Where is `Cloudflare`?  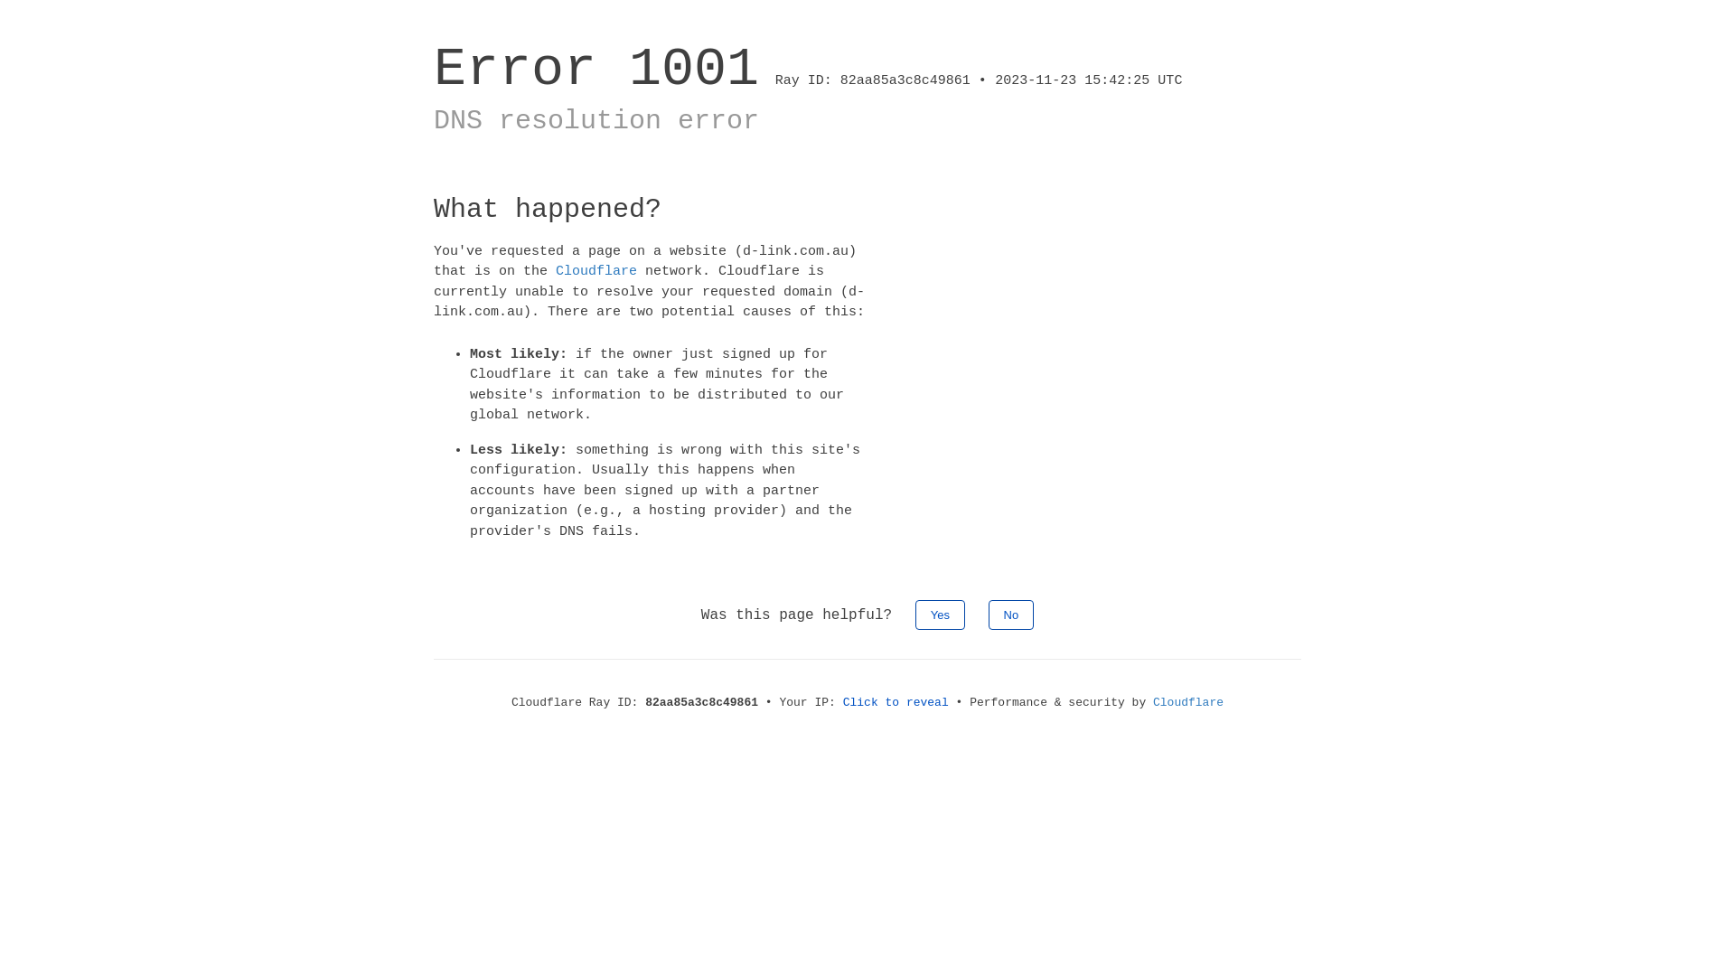
Cloudflare is located at coordinates (1188, 702).